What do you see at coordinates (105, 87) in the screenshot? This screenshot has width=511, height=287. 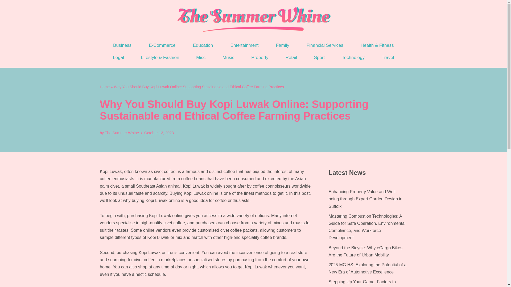 I see `Home` at bounding box center [105, 87].